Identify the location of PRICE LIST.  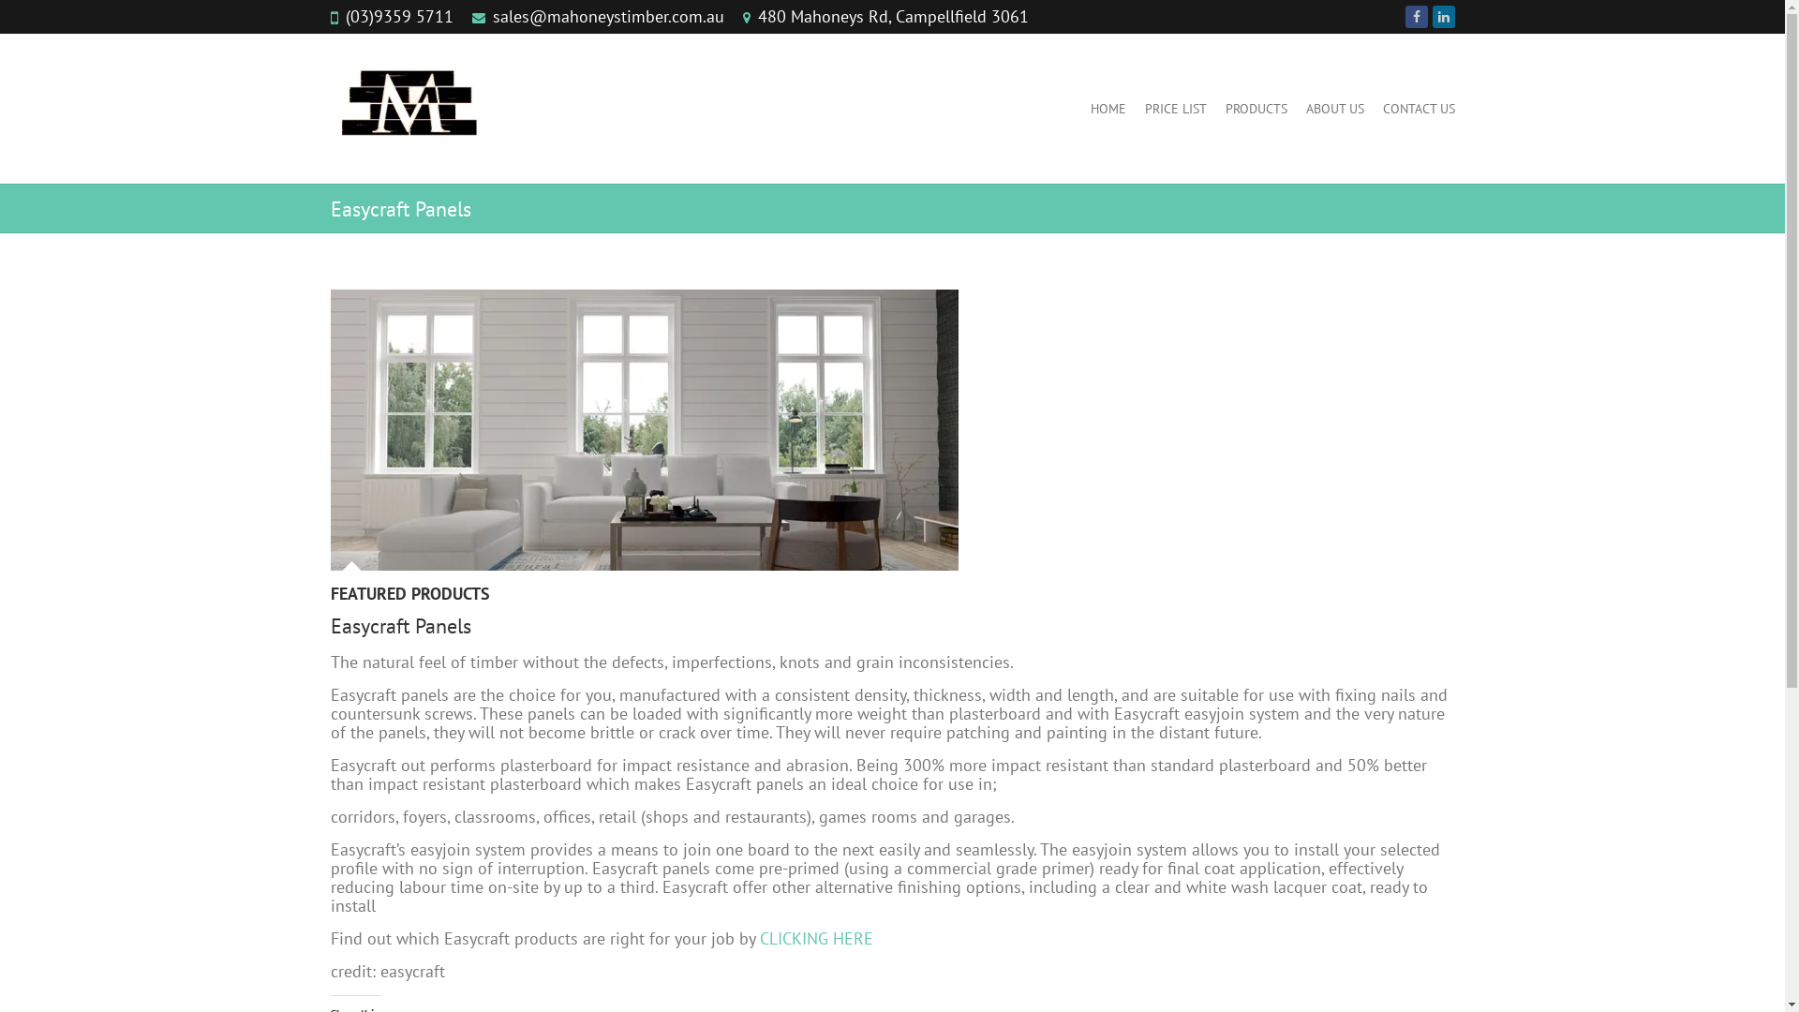
(1176, 109).